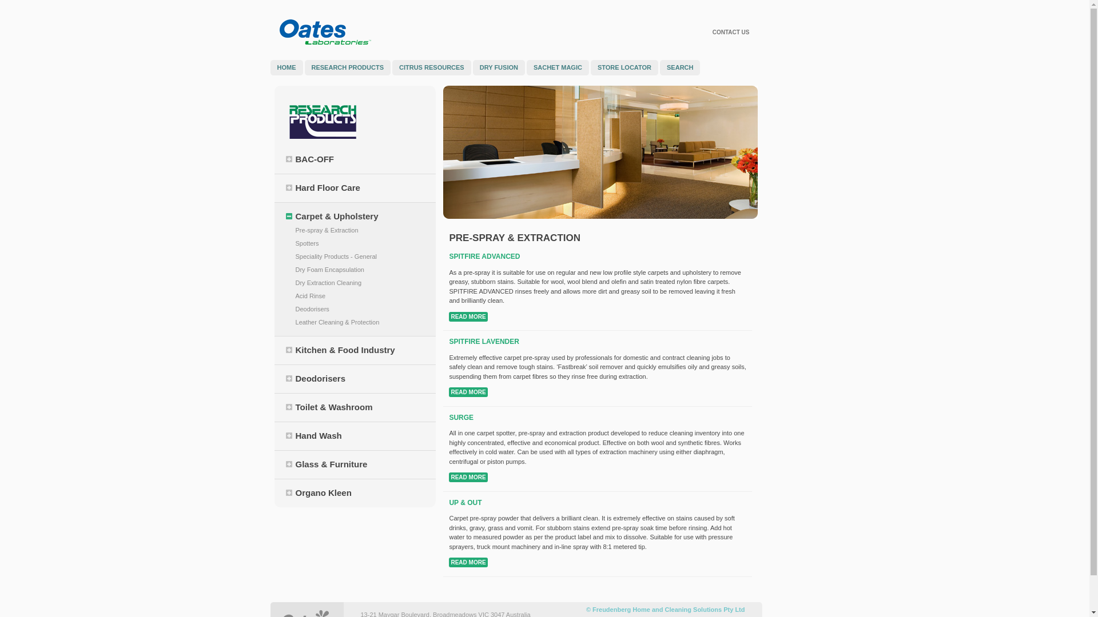  Describe the element at coordinates (468, 392) in the screenshot. I see `READ MORE` at that location.